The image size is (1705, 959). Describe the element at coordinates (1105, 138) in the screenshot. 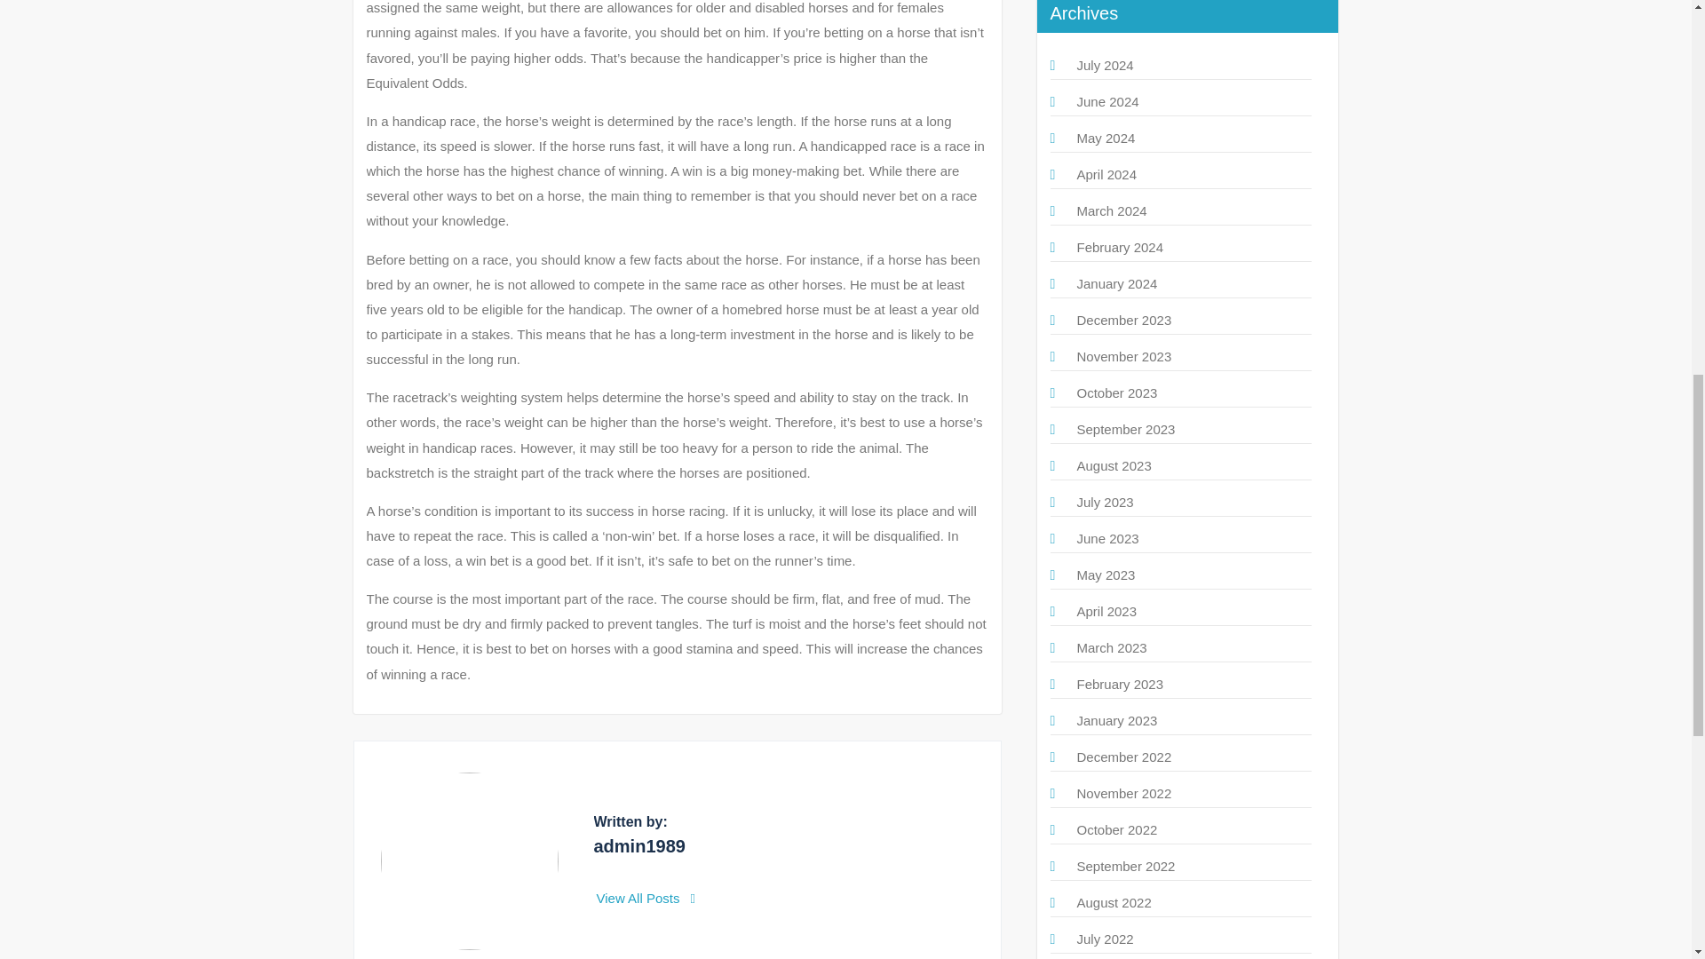

I see `May 2024` at that location.